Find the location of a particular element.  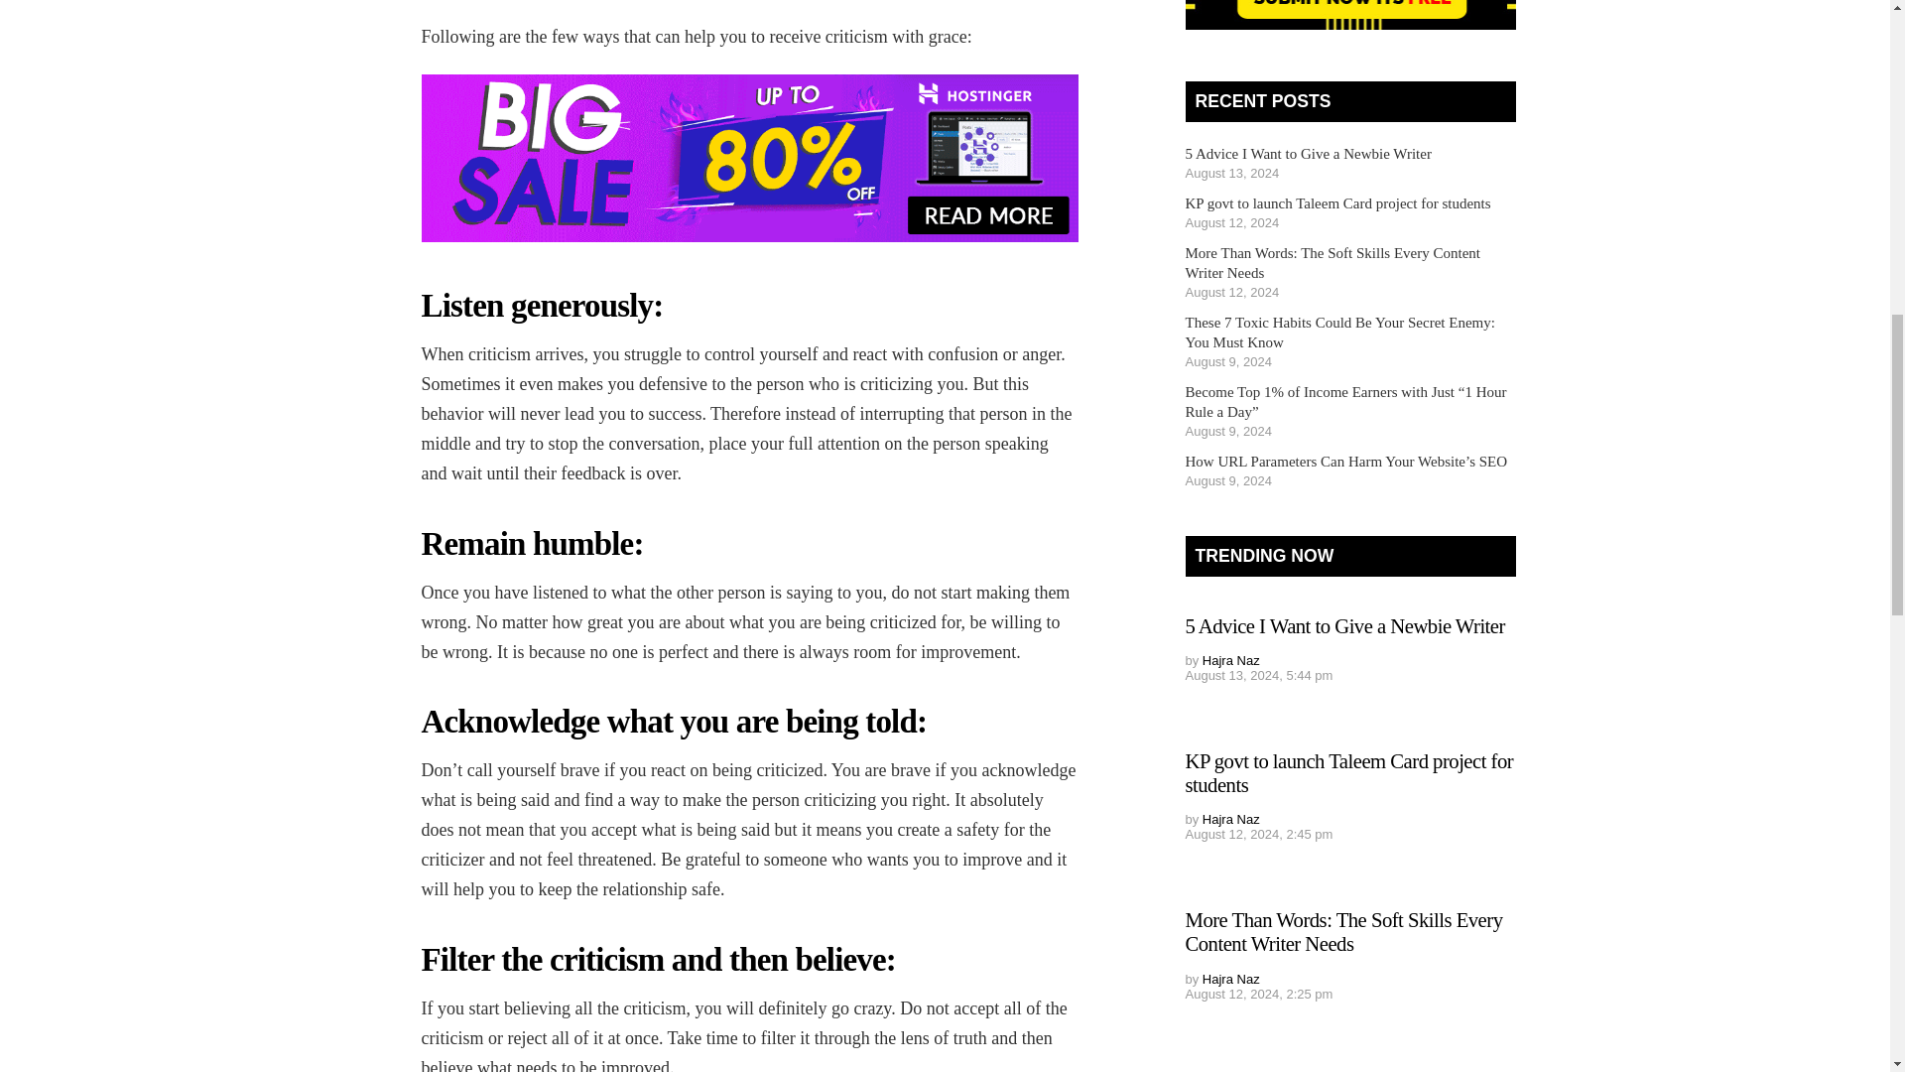

Posts by Hajra Naz is located at coordinates (1230, 979).